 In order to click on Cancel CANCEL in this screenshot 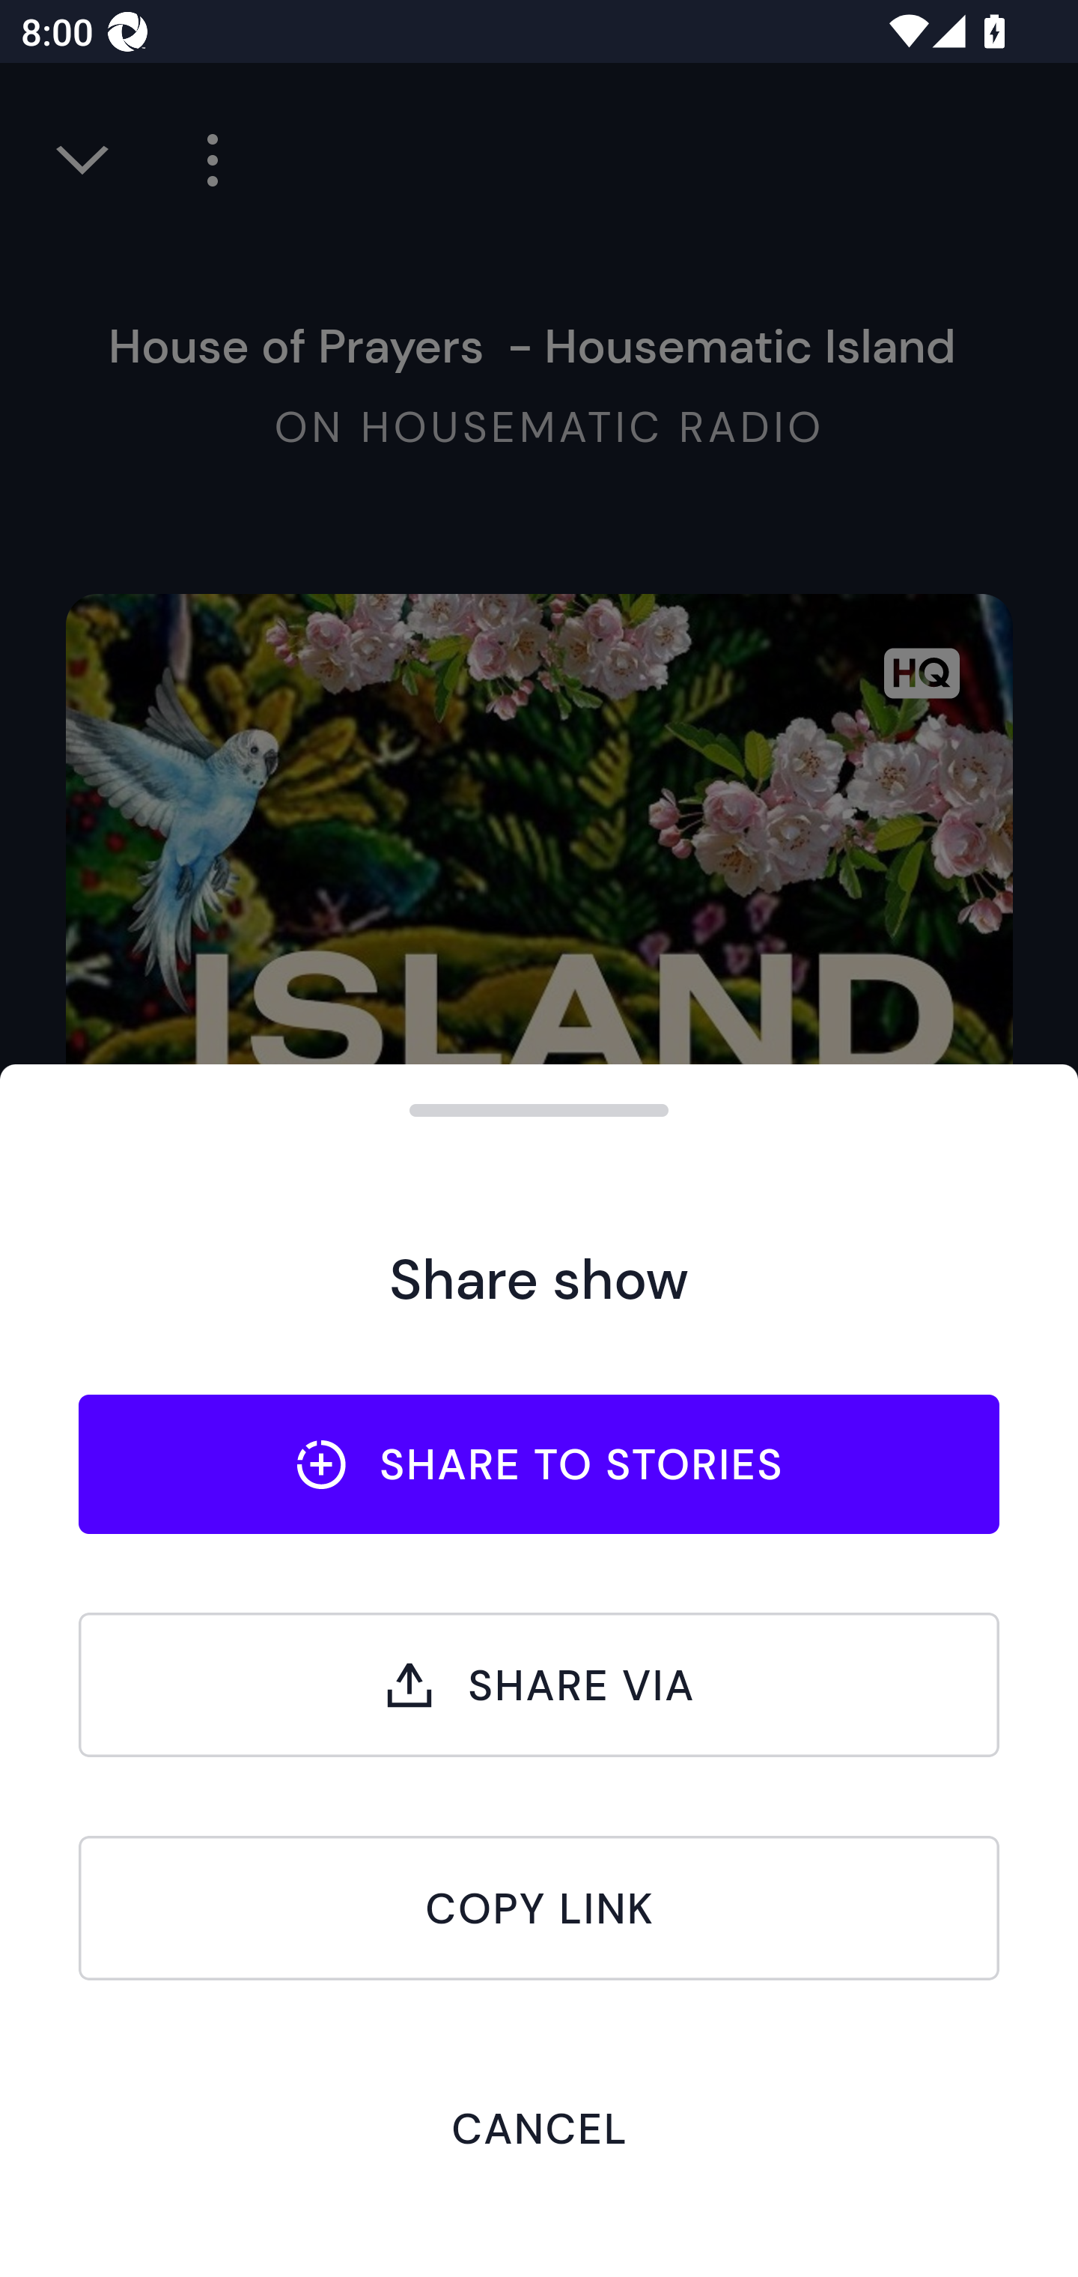, I will do `click(539, 2127)`.